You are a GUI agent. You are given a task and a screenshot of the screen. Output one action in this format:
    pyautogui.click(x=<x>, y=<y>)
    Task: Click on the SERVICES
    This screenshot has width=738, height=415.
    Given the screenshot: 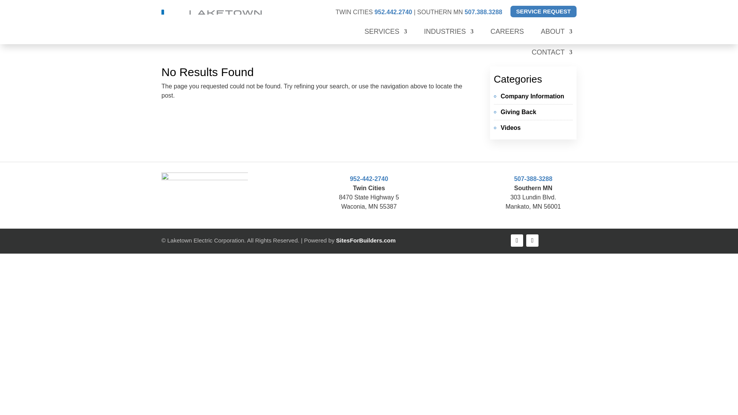 What is the action you would take?
    pyautogui.click(x=386, y=33)
    